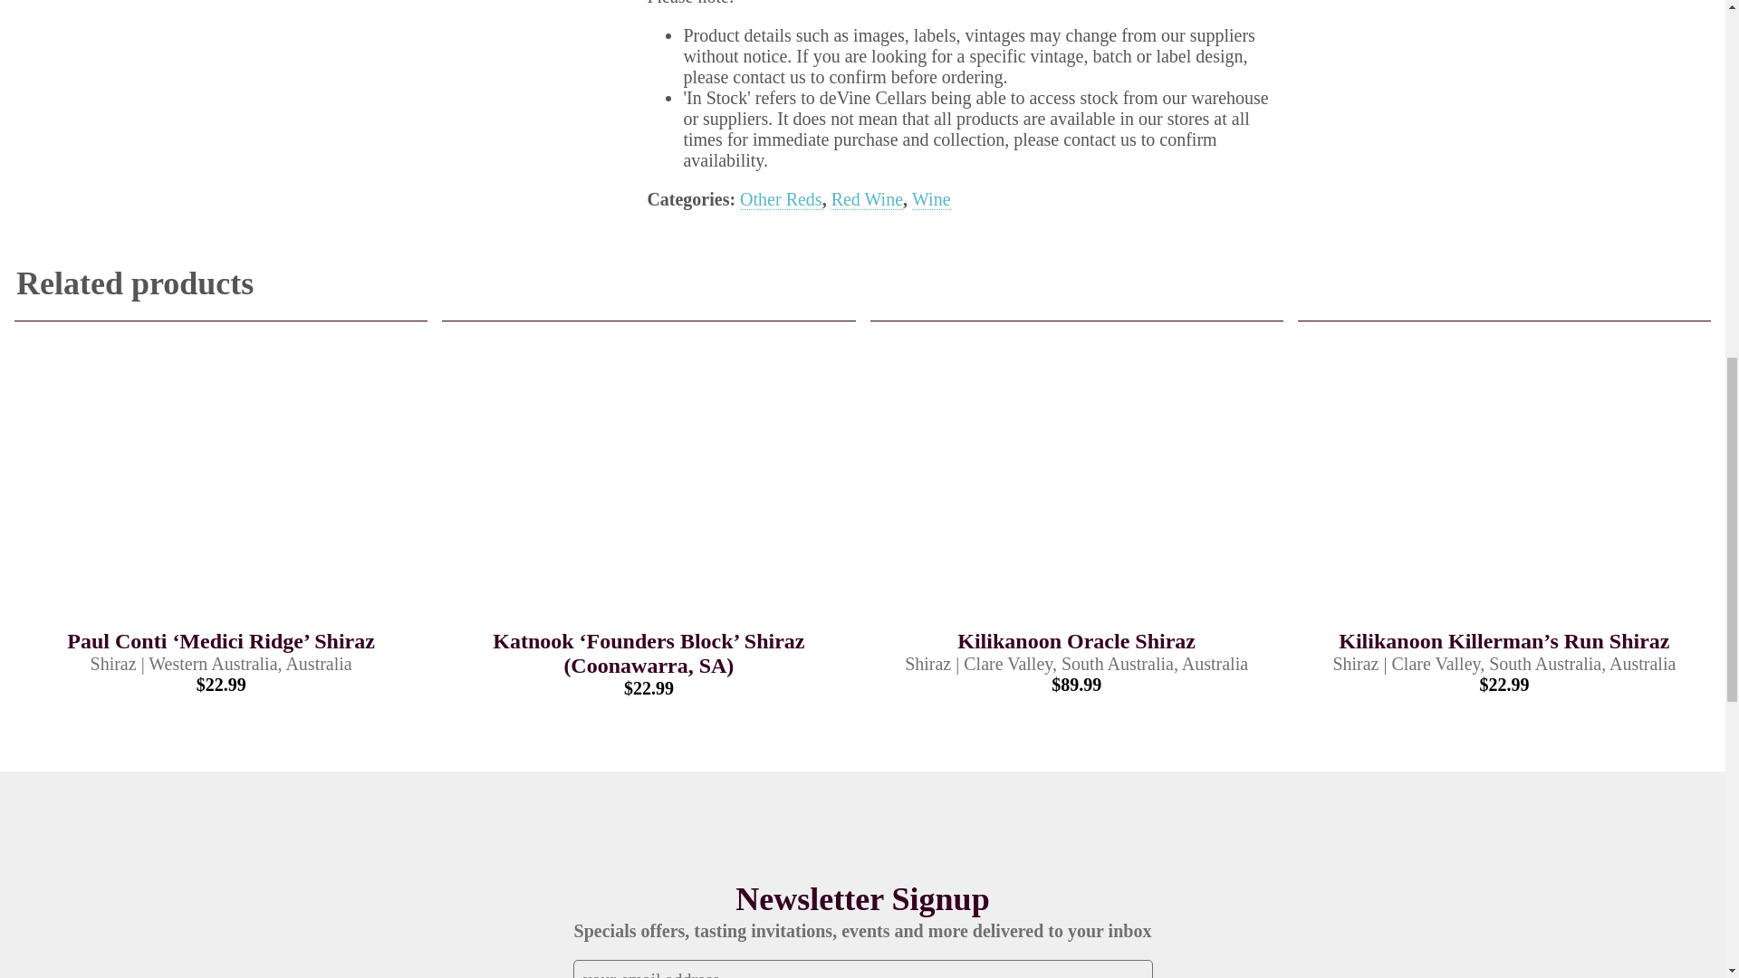 The image size is (1739, 978). I want to click on Kilikanoon Killerman's Run Shiraz, so click(1504, 484).